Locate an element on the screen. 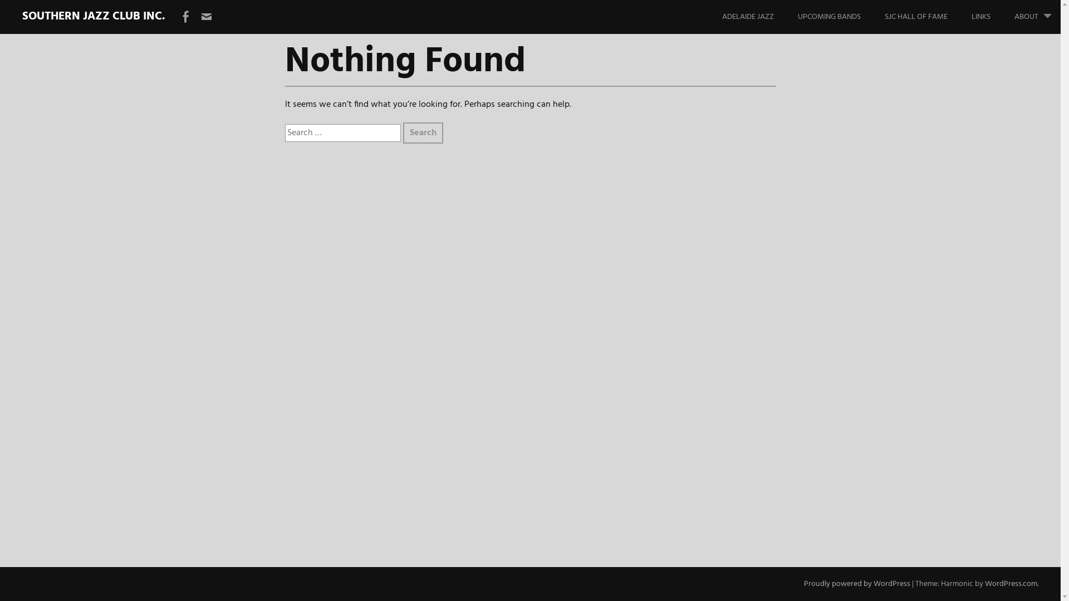 Image resolution: width=1069 pixels, height=601 pixels. LINKS is located at coordinates (992, 17).